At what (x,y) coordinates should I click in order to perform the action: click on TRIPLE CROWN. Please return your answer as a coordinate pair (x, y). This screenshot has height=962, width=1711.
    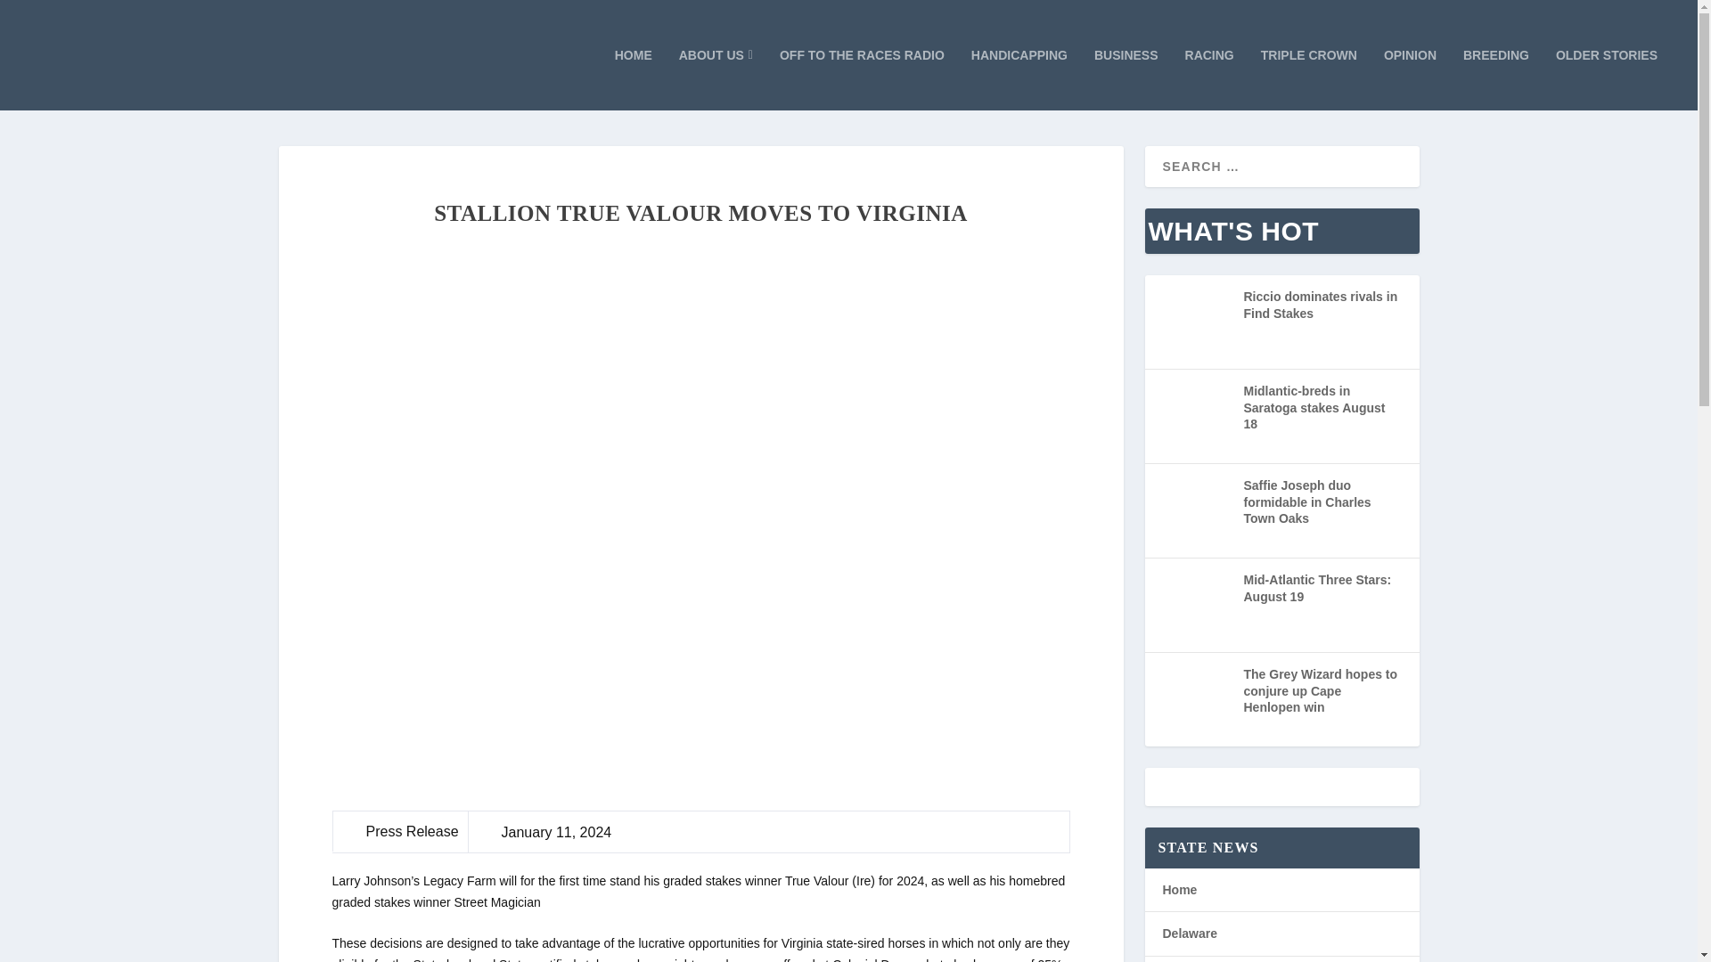
    Looking at the image, I should click on (1308, 79).